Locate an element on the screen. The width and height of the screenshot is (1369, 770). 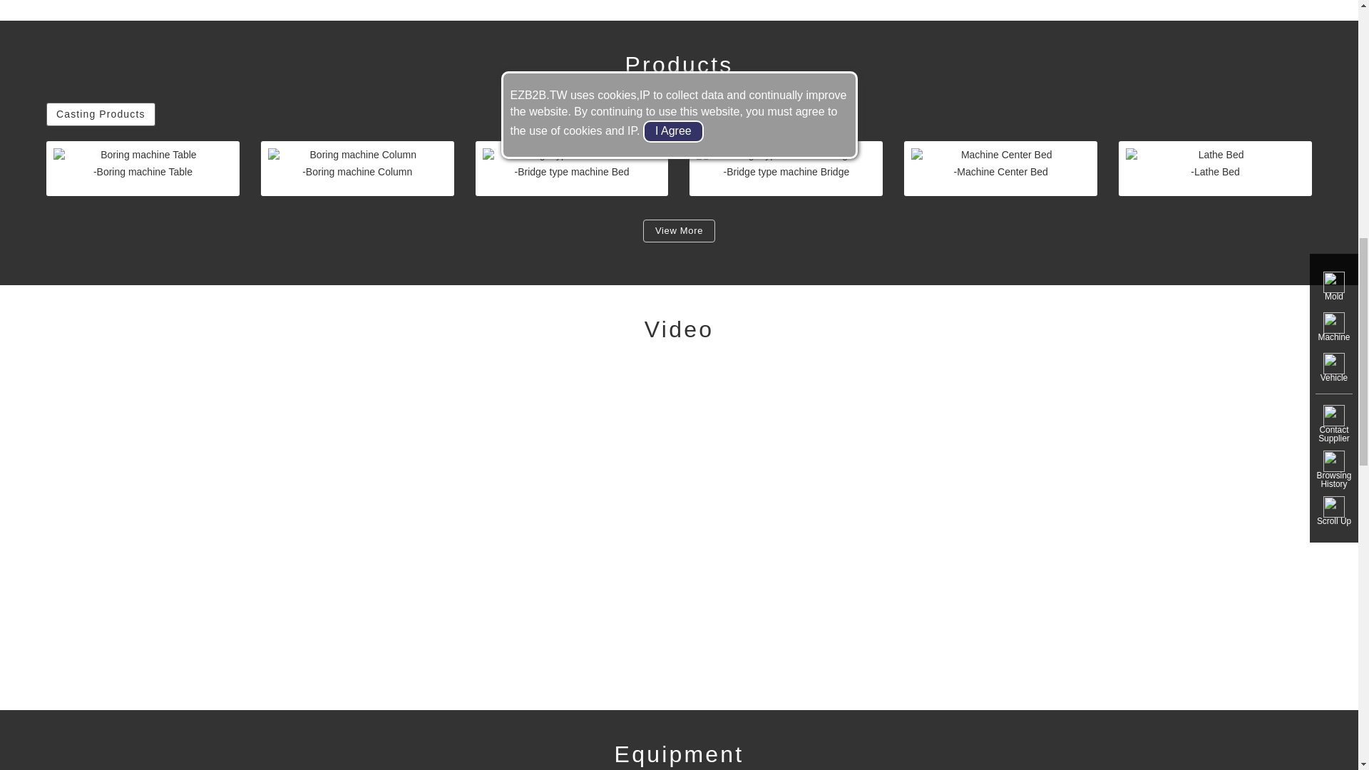
-Boring machine Table is located at coordinates (143, 168).